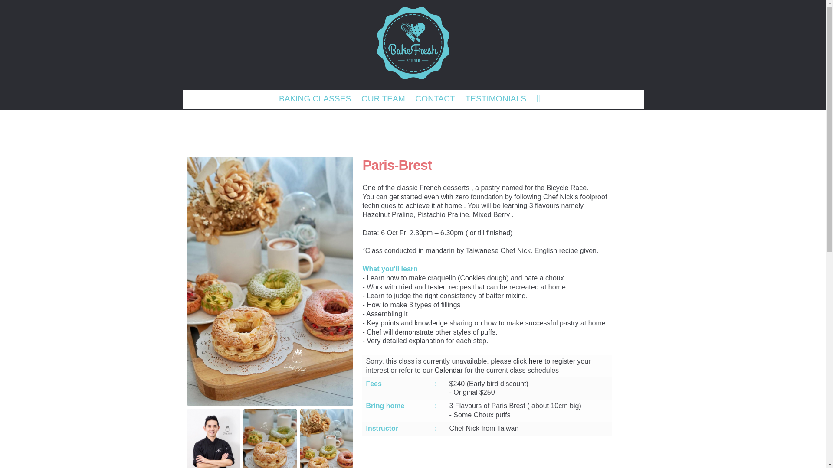 The width and height of the screenshot is (833, 468). I want to click on Calendar, so click(449, 370).